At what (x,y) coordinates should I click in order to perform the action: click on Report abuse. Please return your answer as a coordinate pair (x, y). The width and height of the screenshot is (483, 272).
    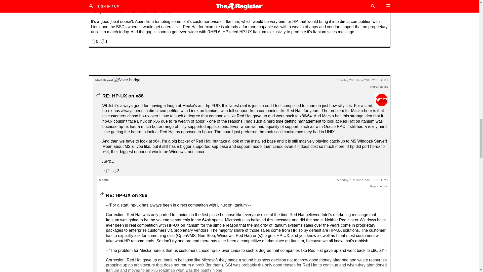
    Looking at the image, I should click on (379, 87).